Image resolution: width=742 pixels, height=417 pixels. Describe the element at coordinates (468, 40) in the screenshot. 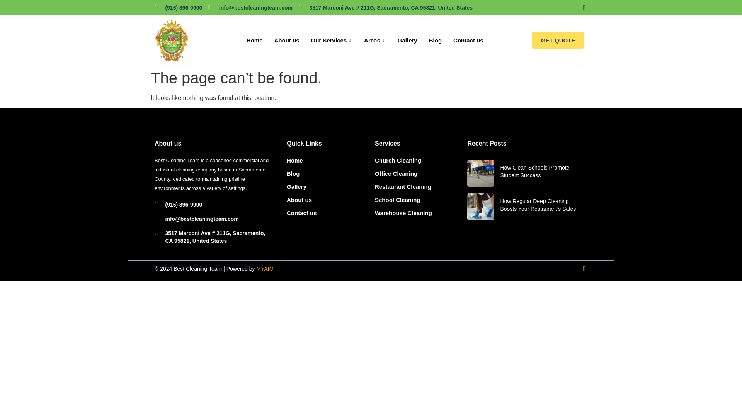

I see `Contact us` at that location.